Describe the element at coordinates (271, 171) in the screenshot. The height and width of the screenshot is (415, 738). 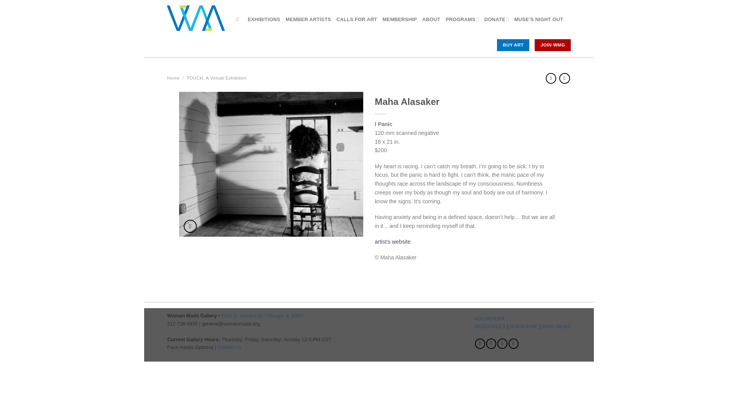
I see `alasaker-maha-i-panic1` at that location.